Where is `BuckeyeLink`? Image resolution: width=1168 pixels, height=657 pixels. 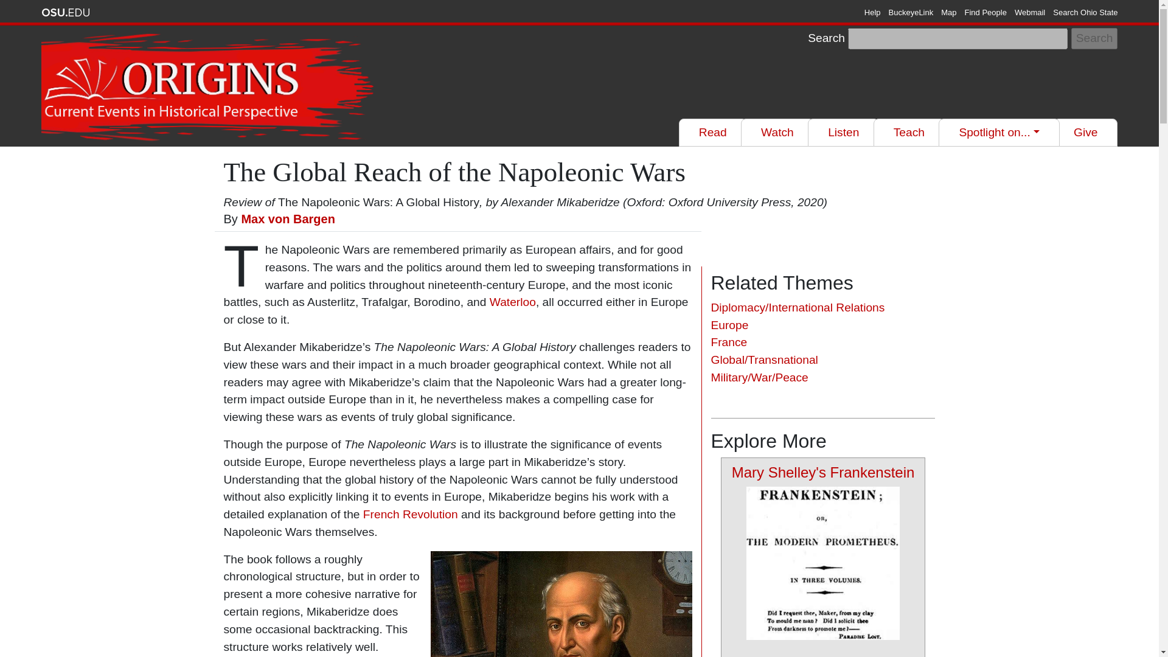 BuckeyeLink is located at coordinates (911, 12).